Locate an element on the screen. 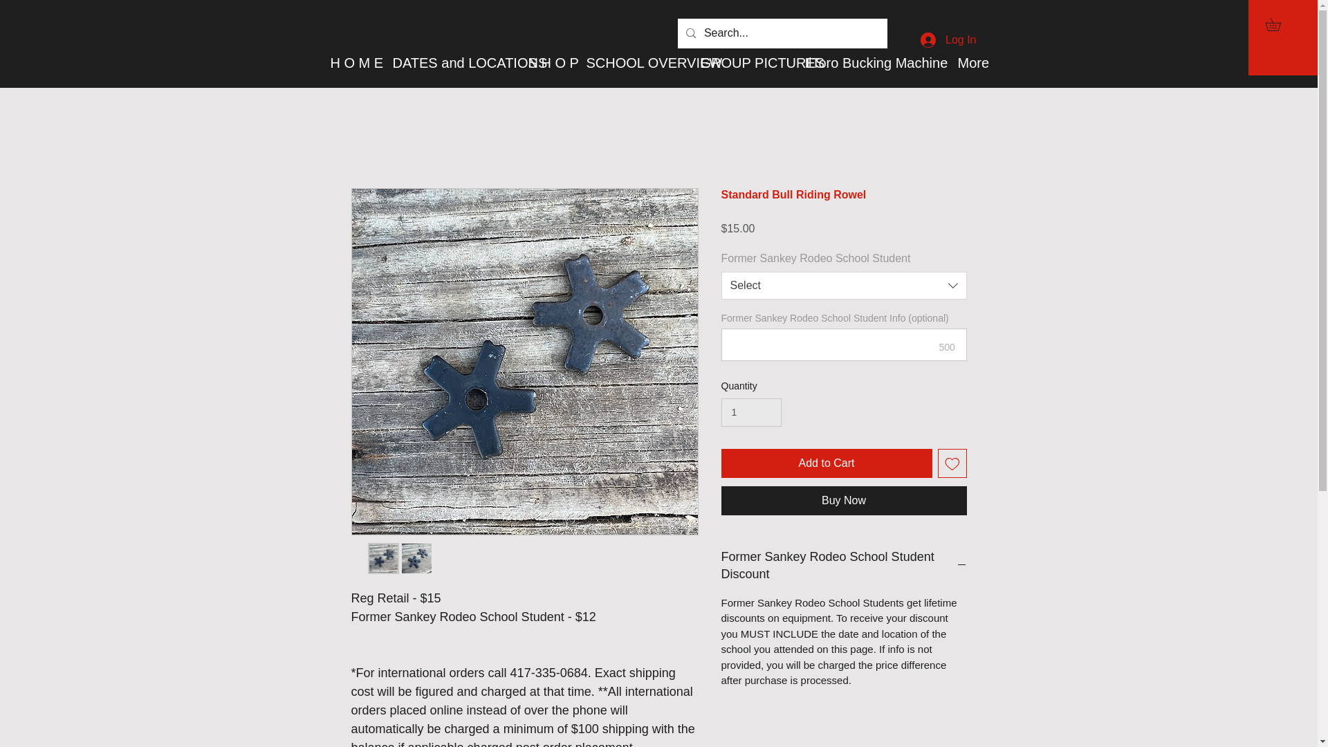 This screenshot has height=747, width=1328. SCHOOL OVERVIEW is located at coordinates (632, 62).